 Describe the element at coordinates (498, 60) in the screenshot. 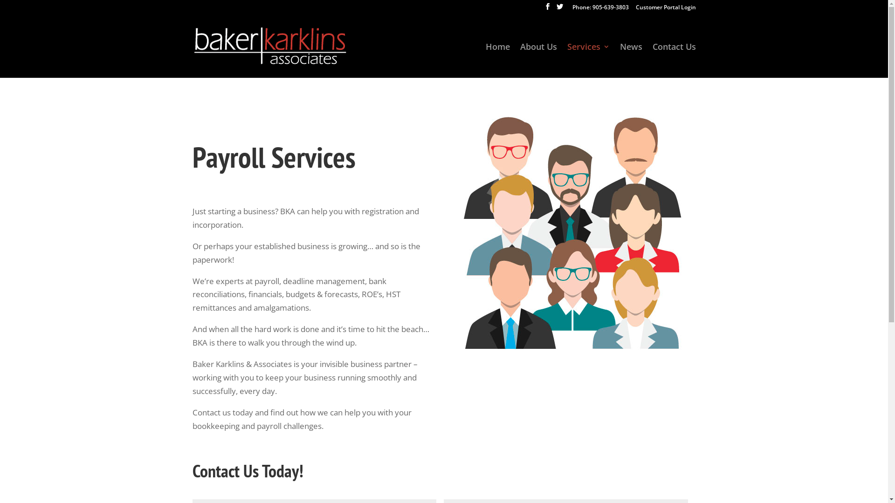

I see `Home` at that location.